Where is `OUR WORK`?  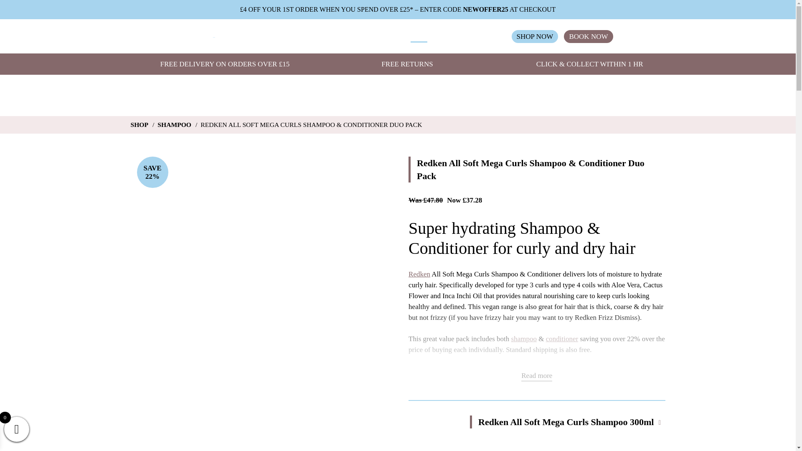
OUR WORK is located at coordinates (292, 37).